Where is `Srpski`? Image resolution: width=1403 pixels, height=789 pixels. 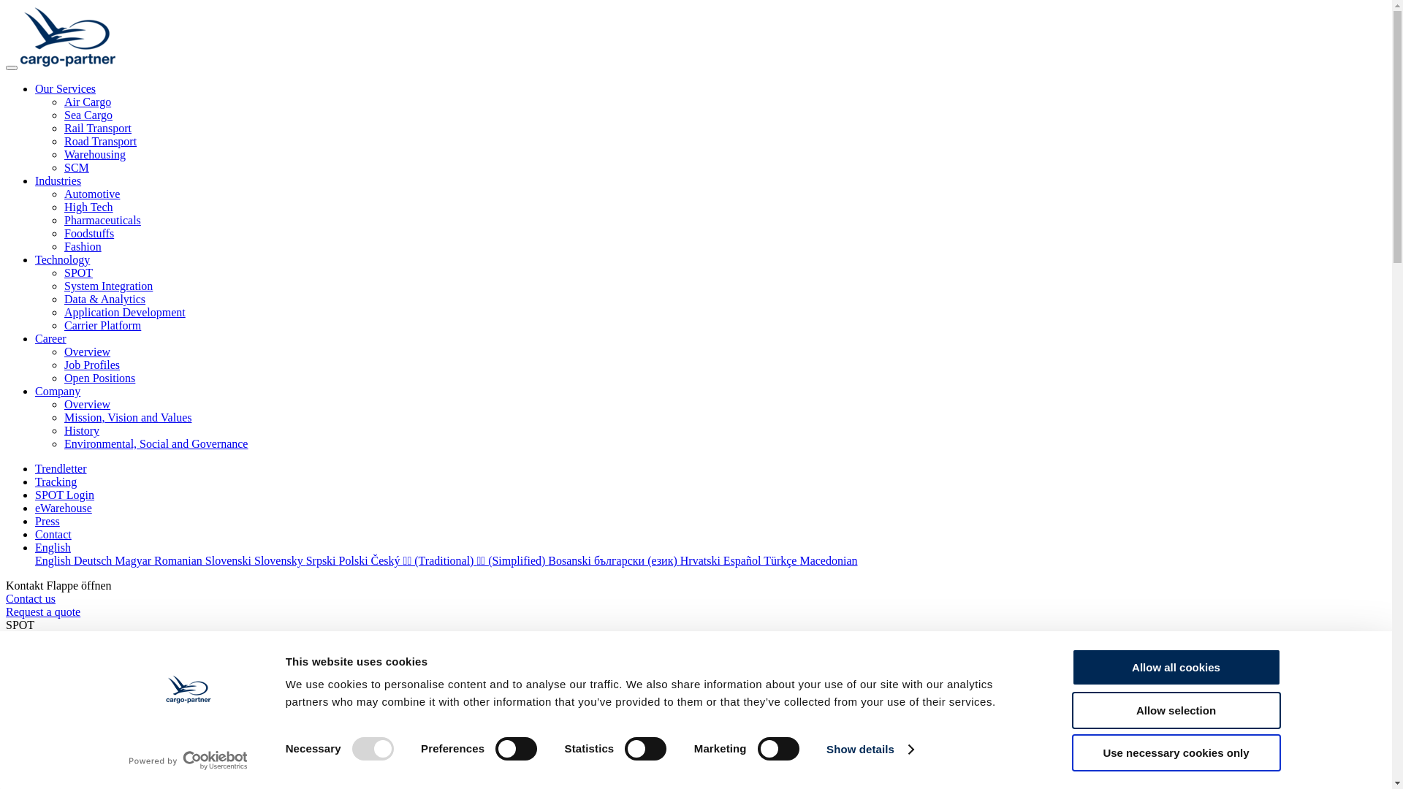
Srpski is located at coordinates (323, 560).